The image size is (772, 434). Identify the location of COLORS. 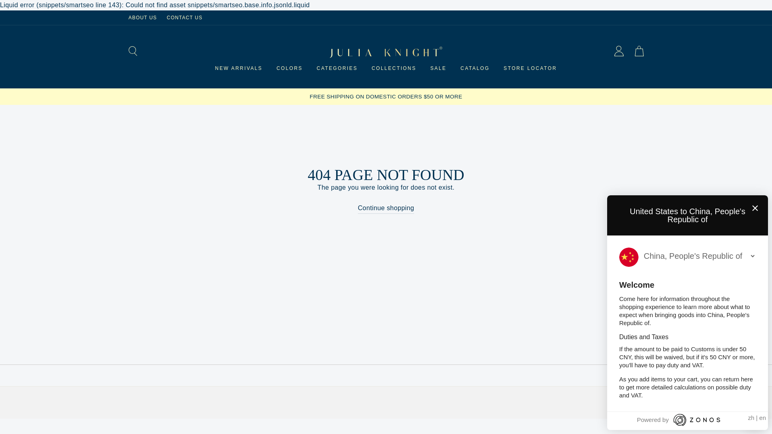
(289, 68).